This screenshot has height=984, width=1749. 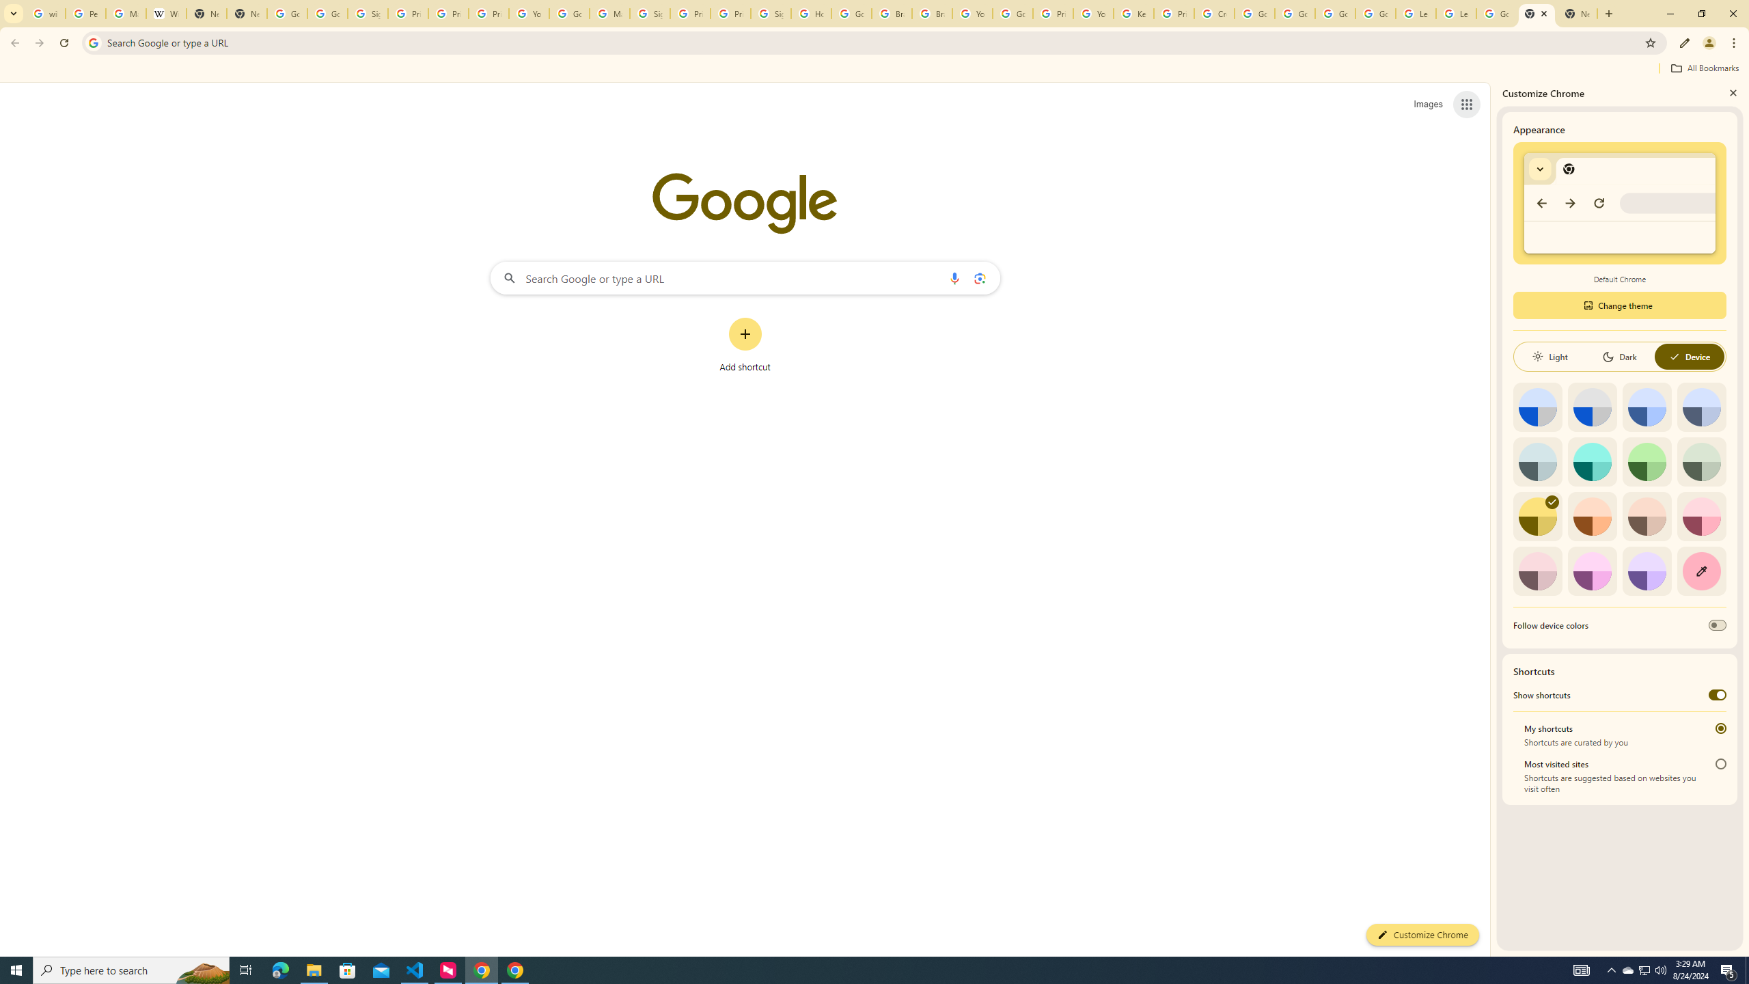 I want to click on Google Account Help, so click(x=1375, y=14).